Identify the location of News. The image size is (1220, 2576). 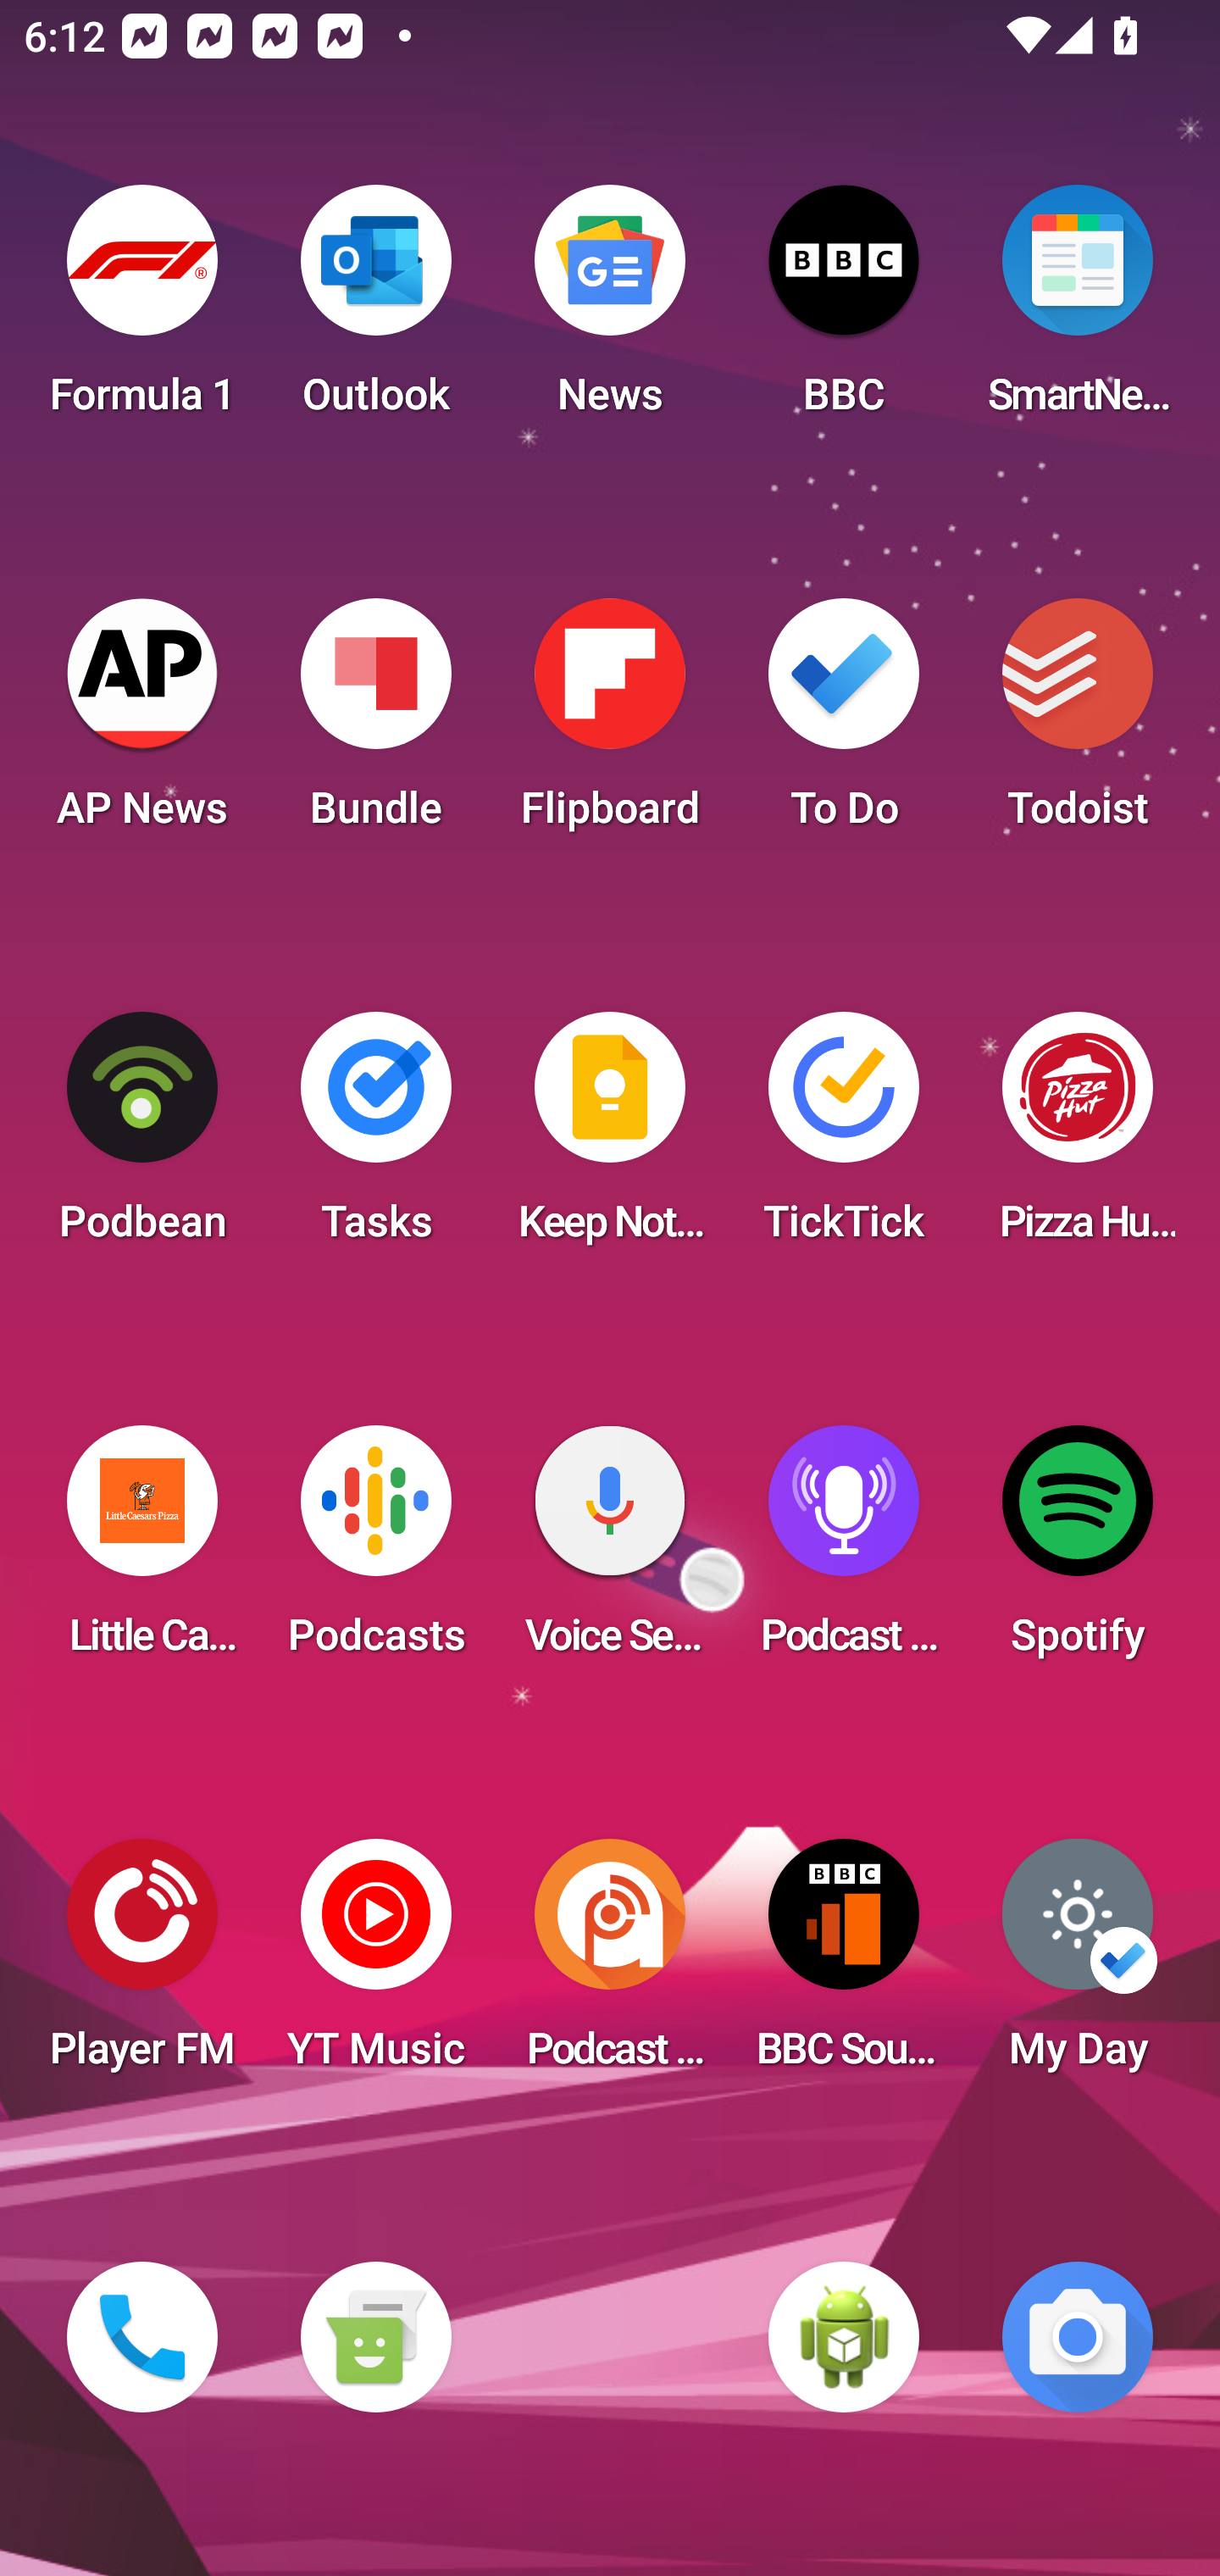
(610, 310).